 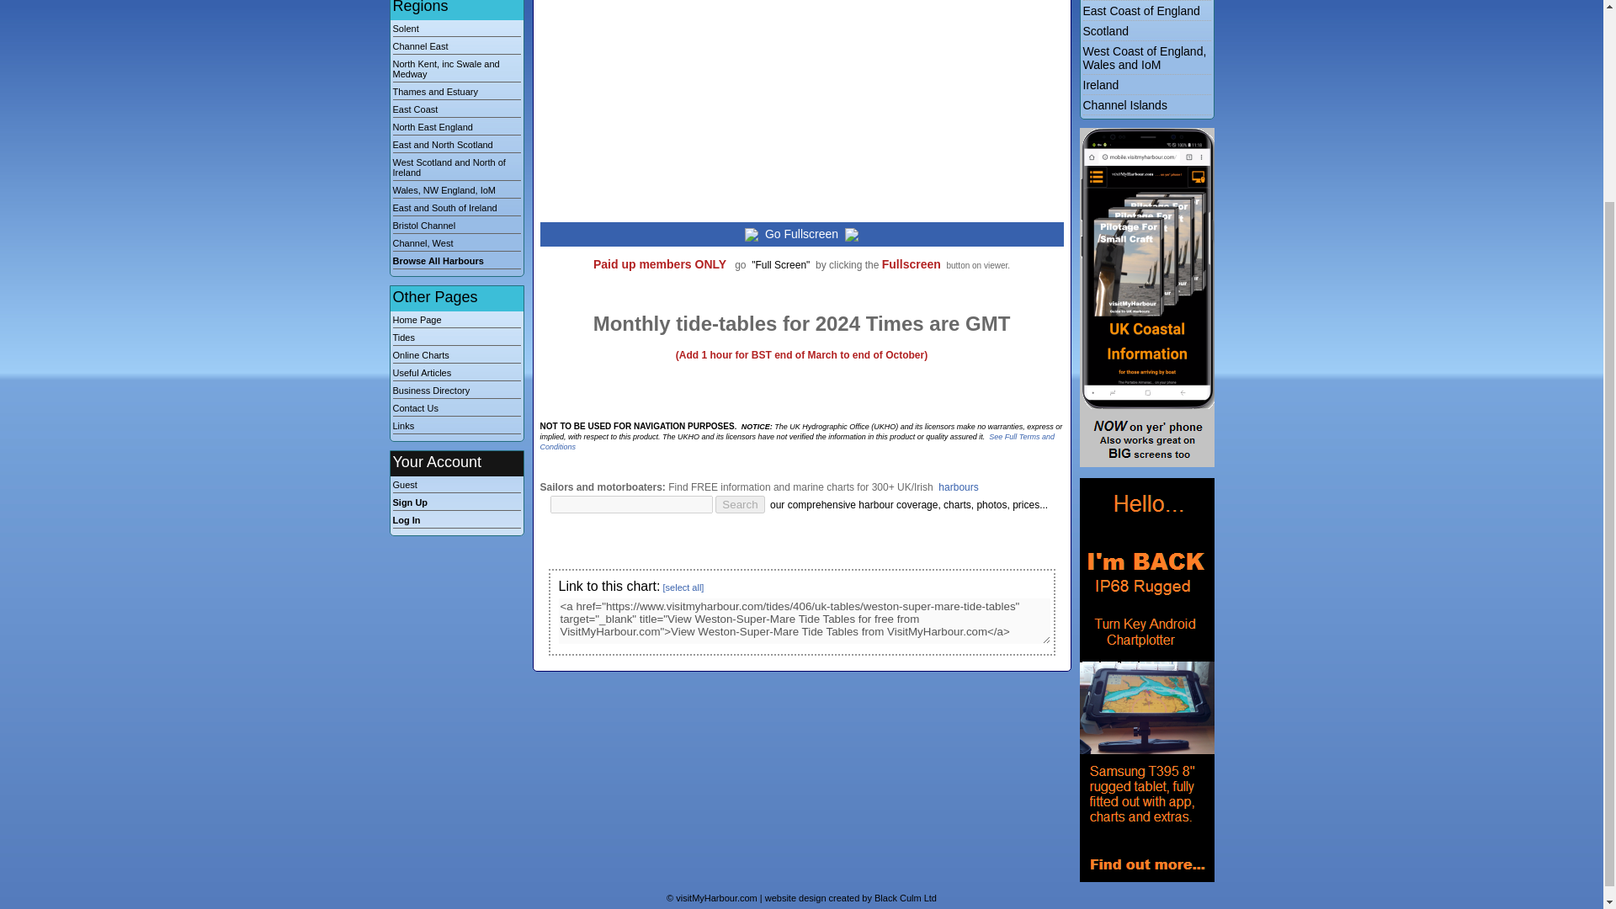 I want to click on West Scotland and North of Ireland, so click(x=456, y=168).